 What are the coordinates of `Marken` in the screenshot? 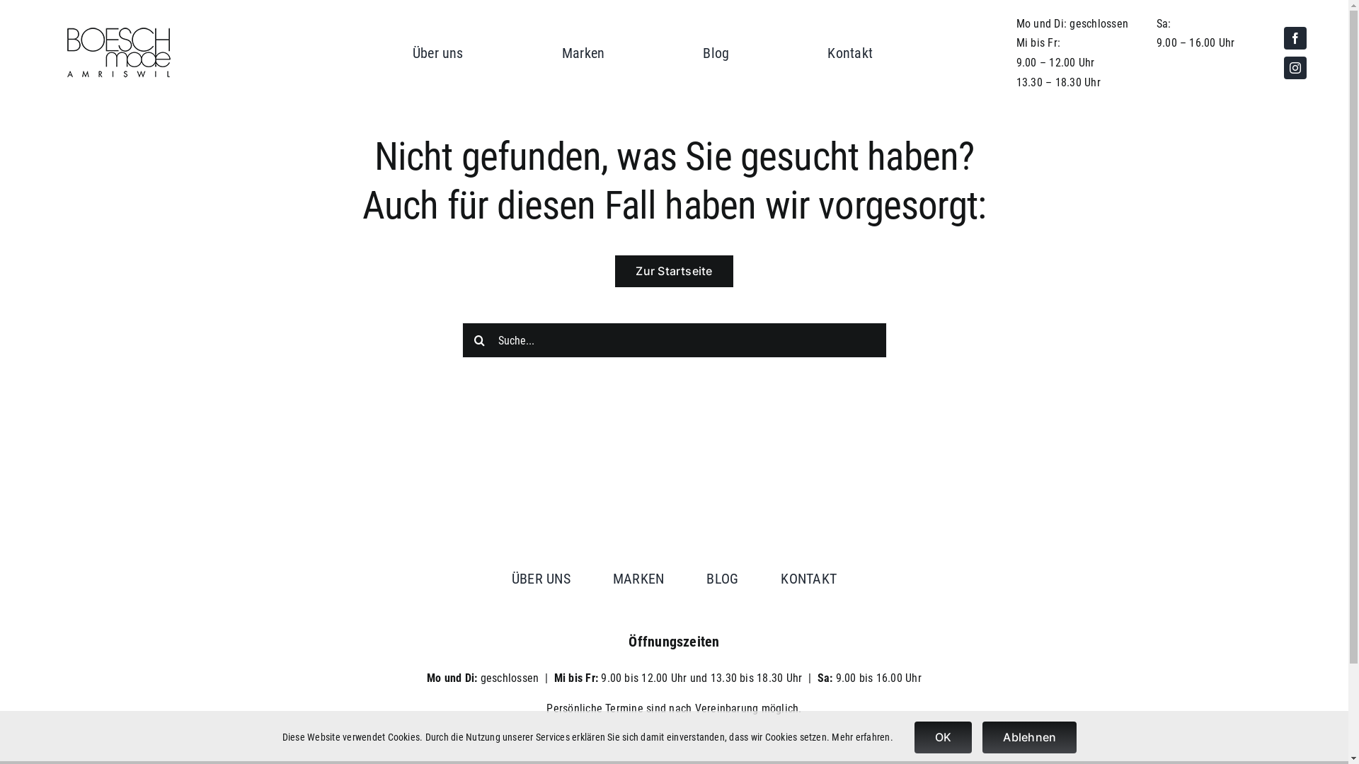 It's located at (583, 53).